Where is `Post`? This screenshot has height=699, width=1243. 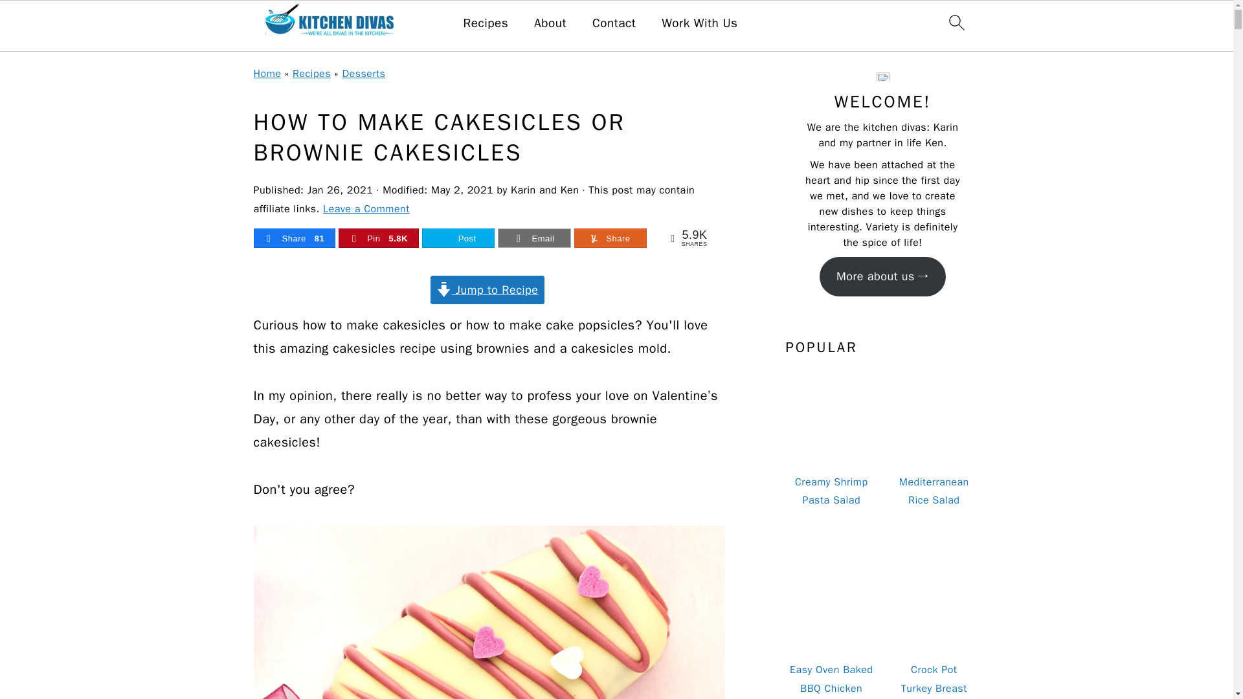
Post is located at coordinates (458, 238).